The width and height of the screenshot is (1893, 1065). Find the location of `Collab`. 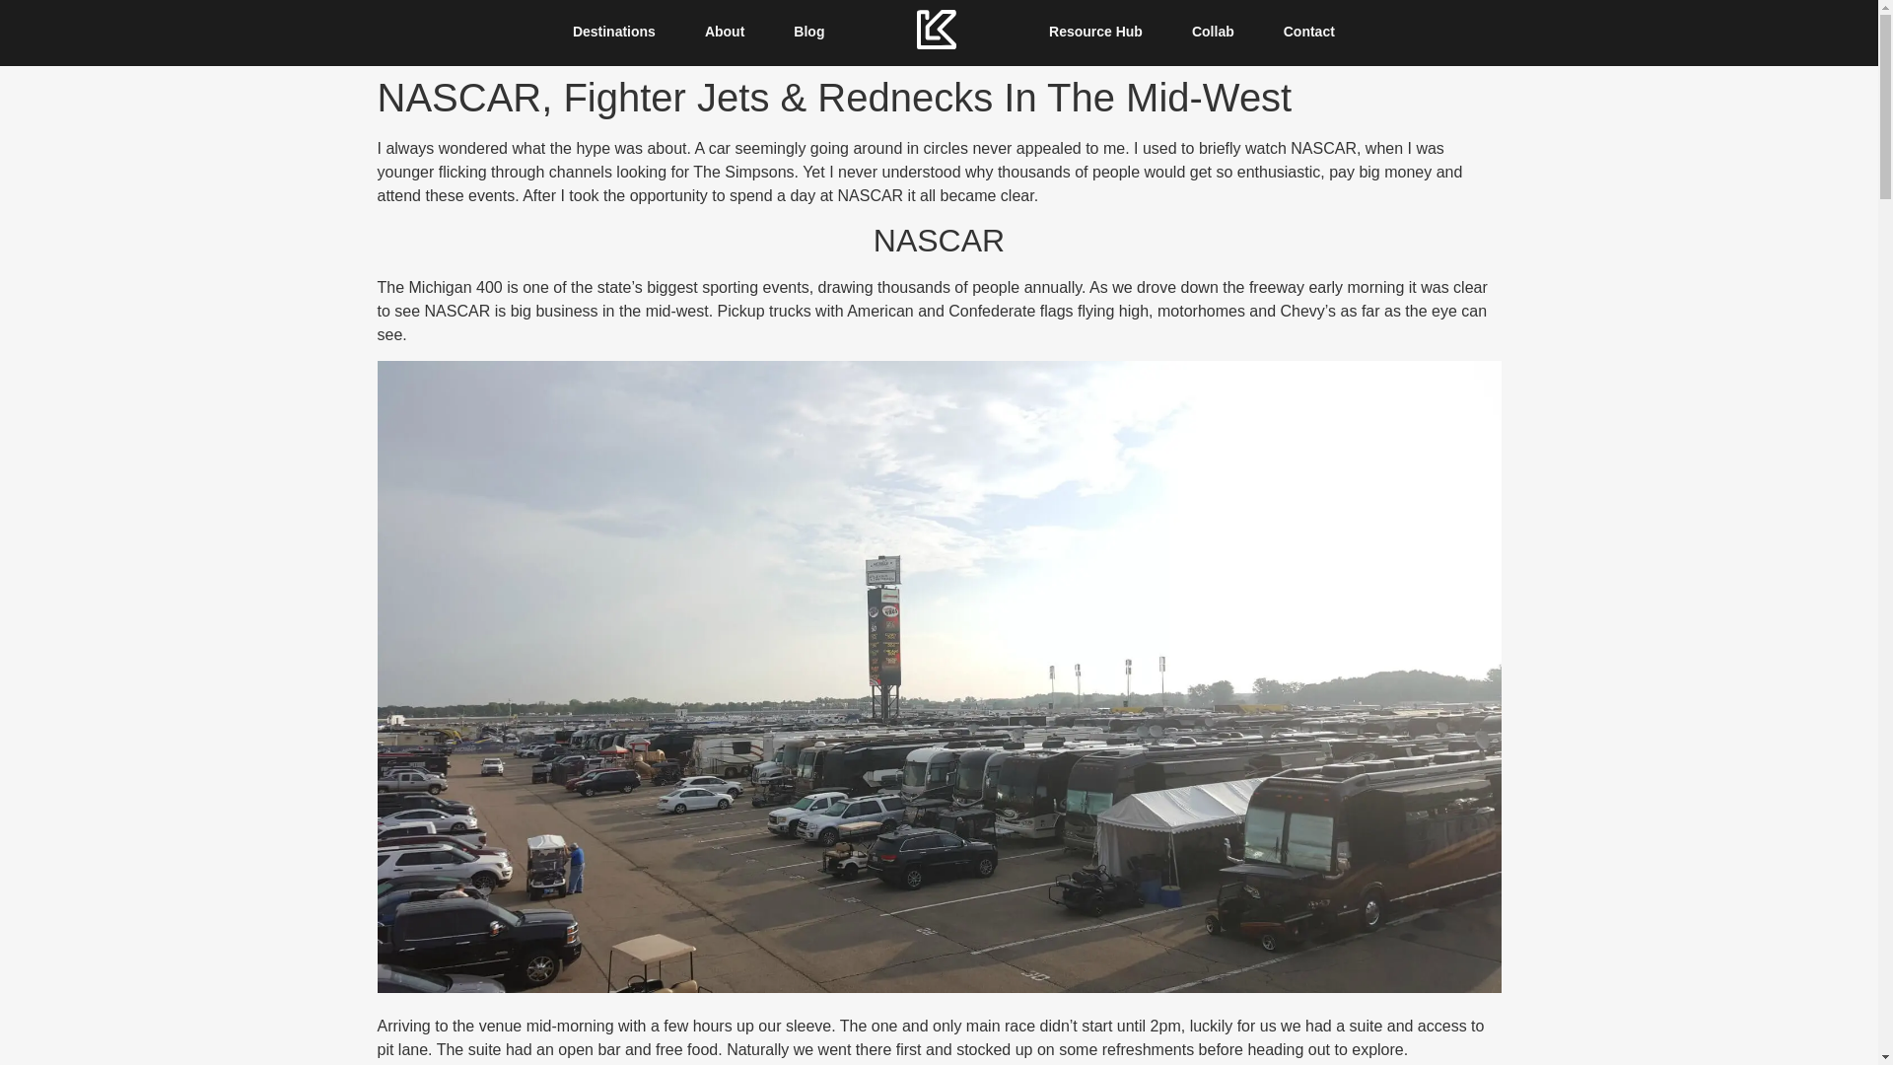

Collab is located at coordinates (1213, 32).